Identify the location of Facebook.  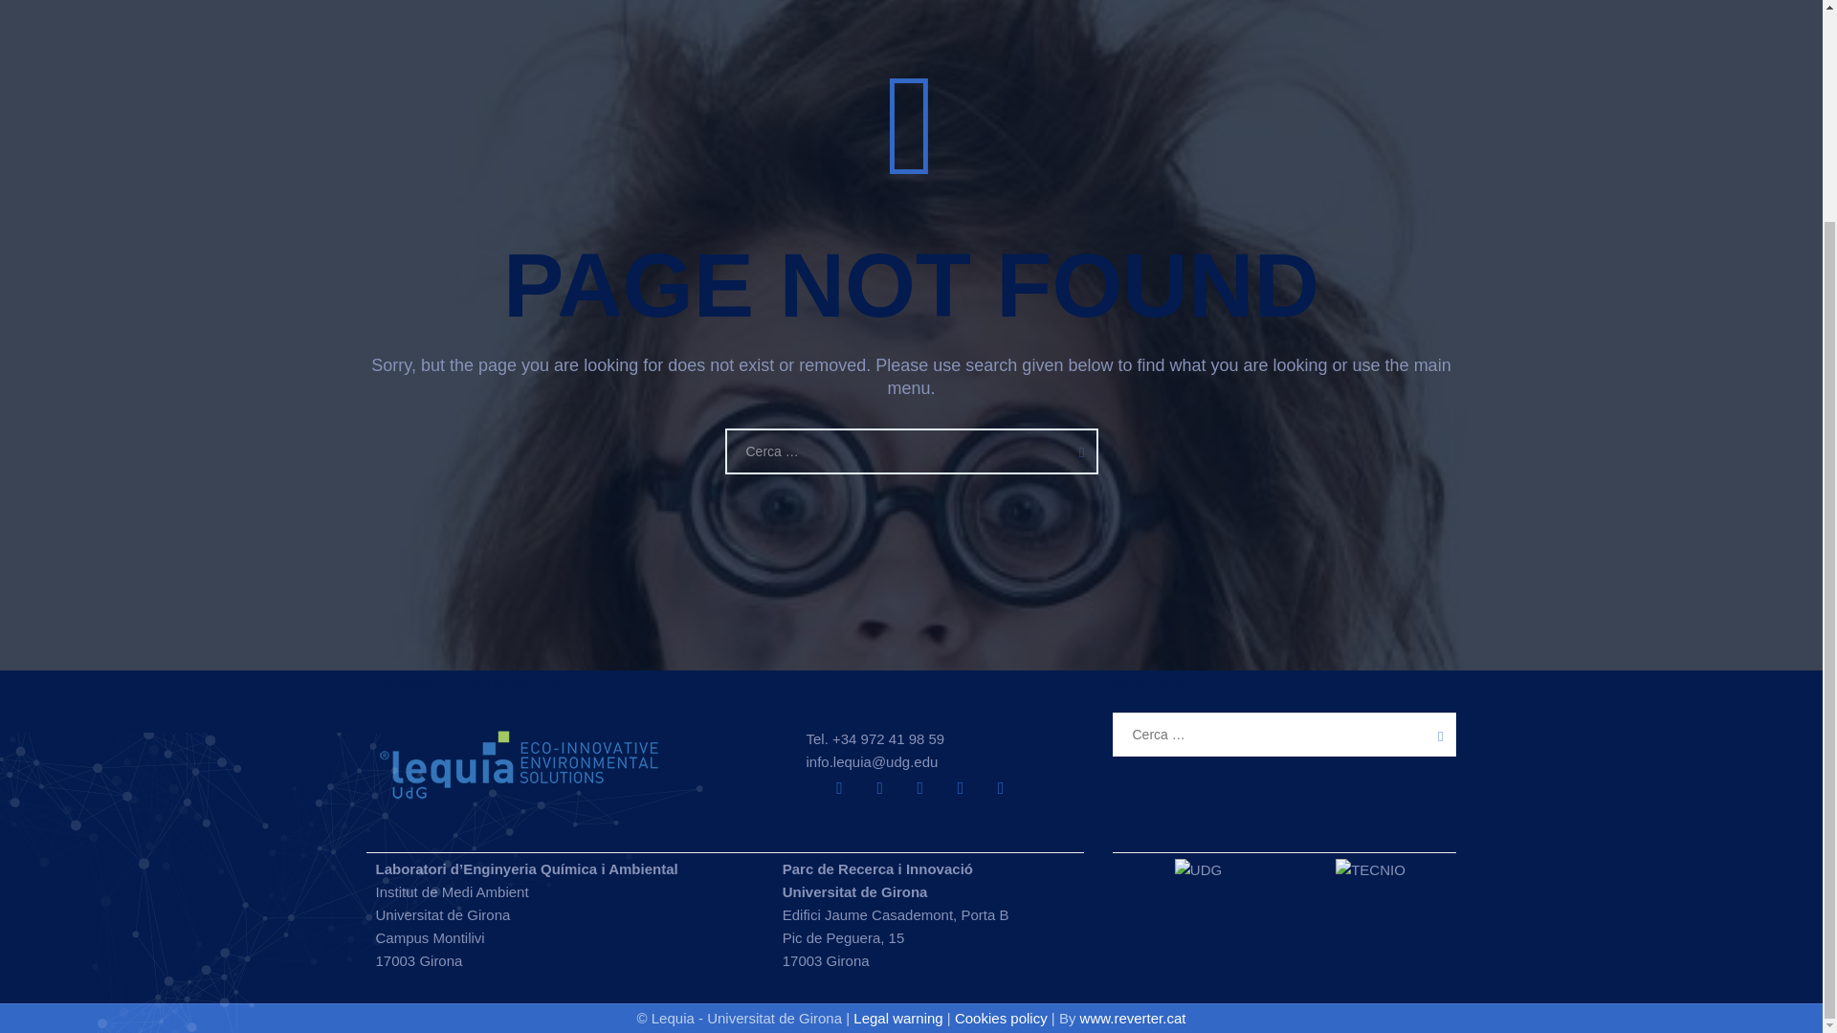
(1001, 788).